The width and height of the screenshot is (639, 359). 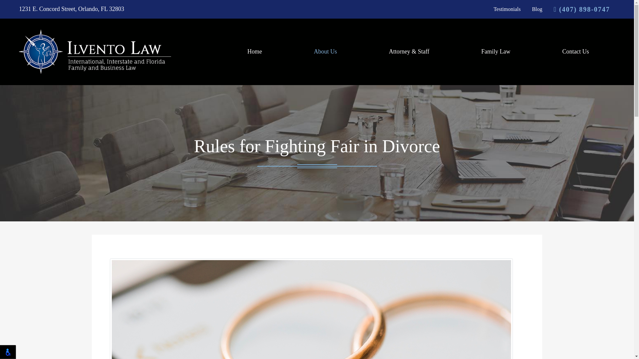 What do you see at coordinates (575, 52) in the screenshot?
I see `Contact Us` at bounding box center [575, 52].